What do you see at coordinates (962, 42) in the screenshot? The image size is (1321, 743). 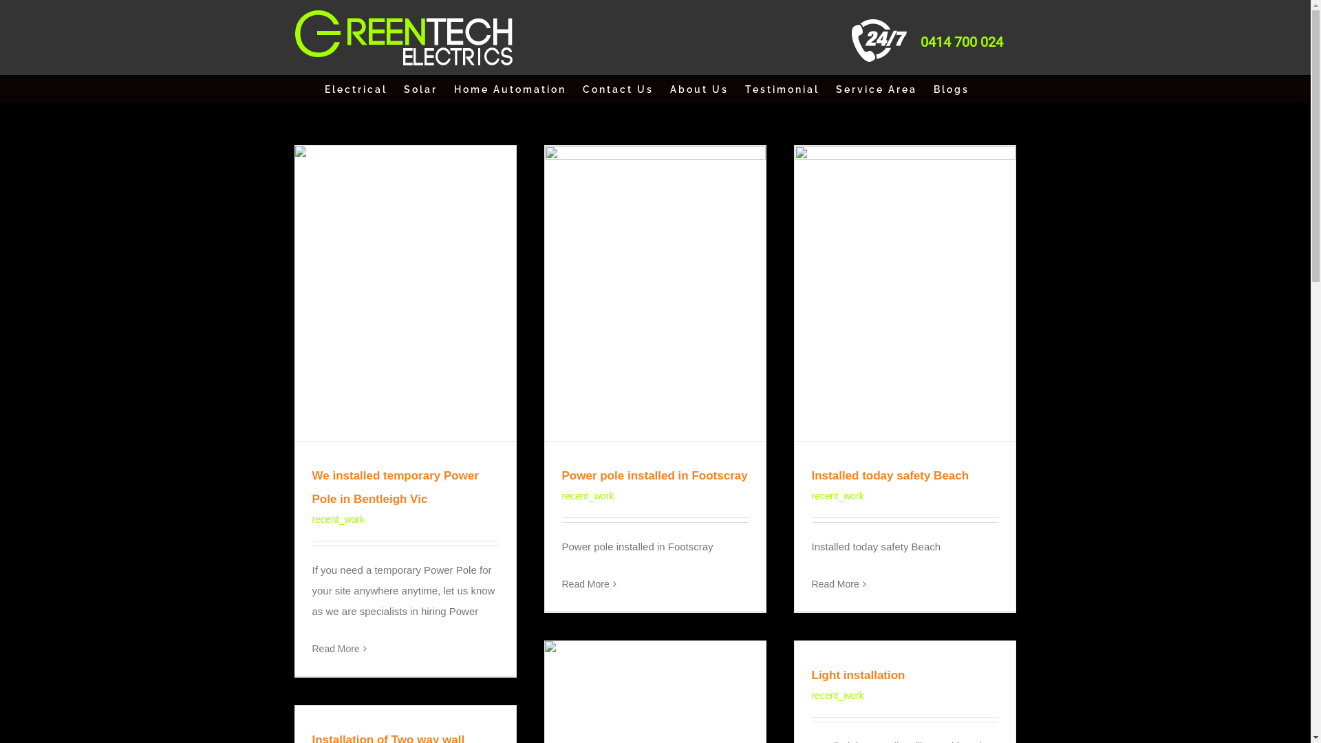 I see `0414 700 024` at bounding box center [962, 42].